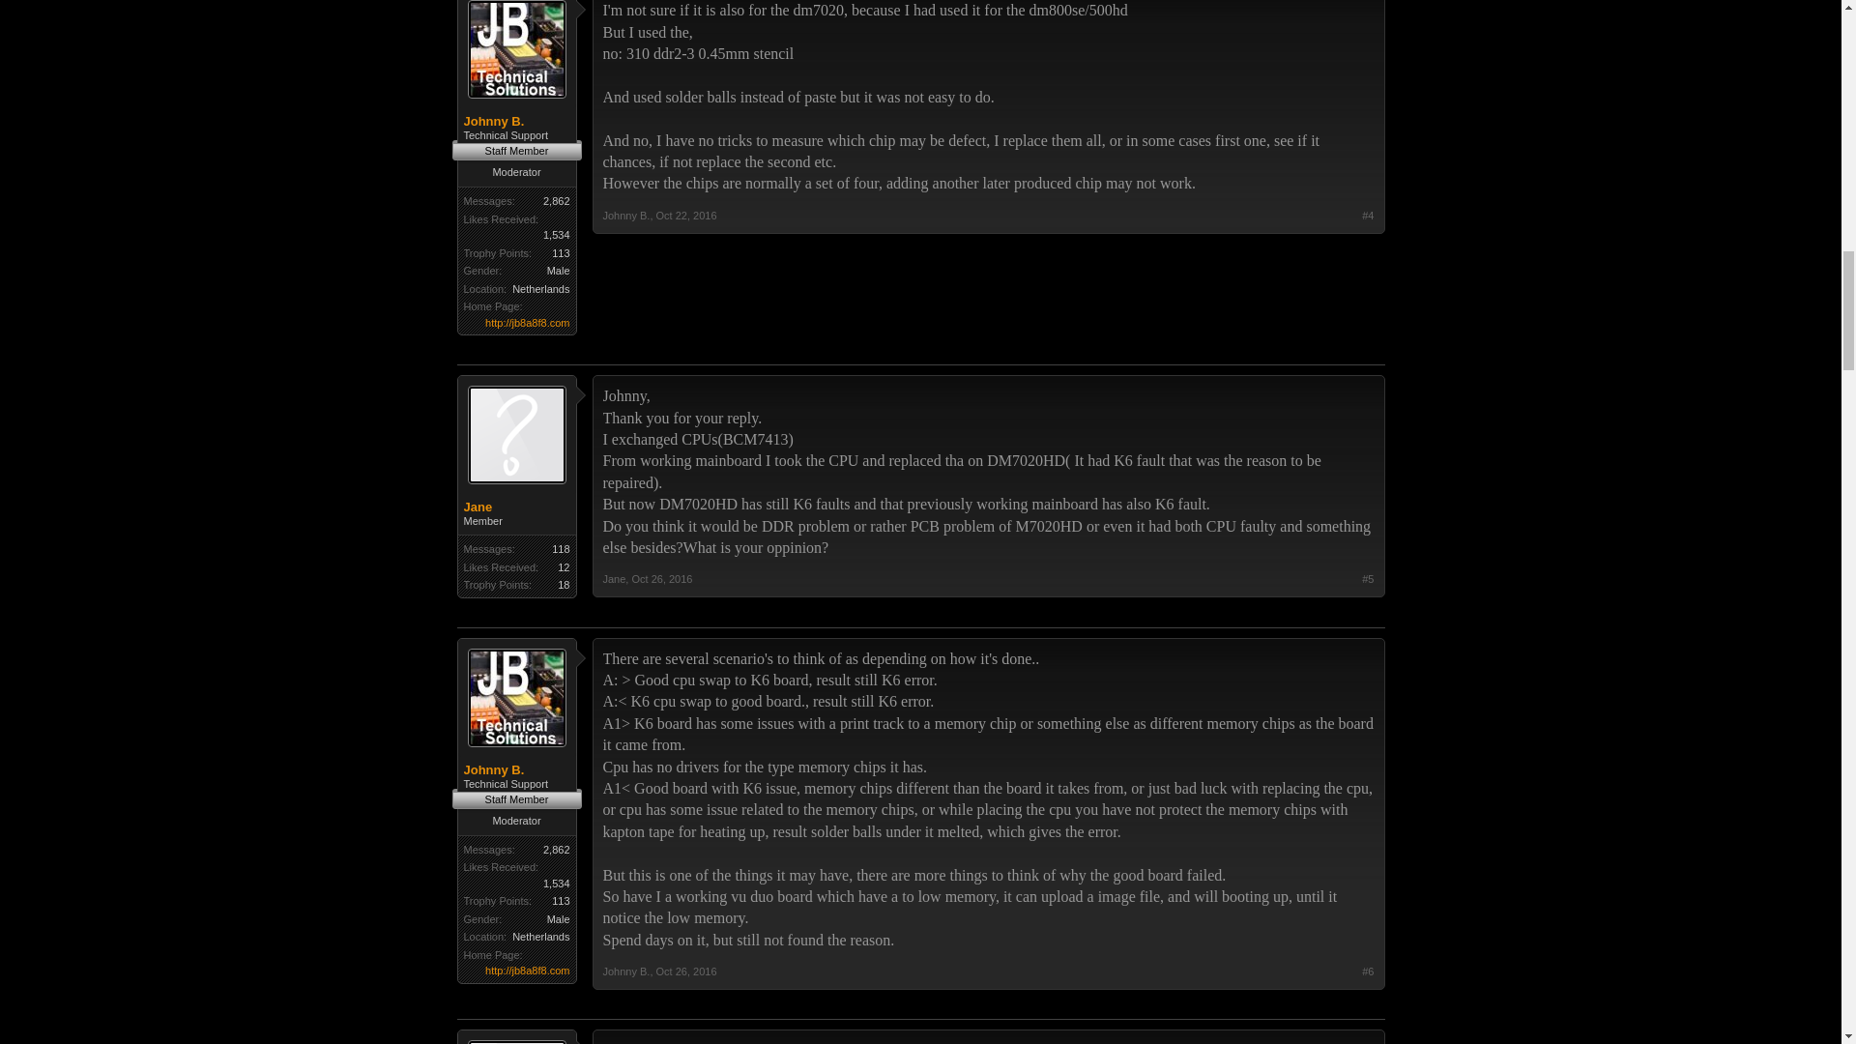 Image resolution: width=1856 pixels, height=1044 pixels. I want to click on Johnny B., so click(516, 121).